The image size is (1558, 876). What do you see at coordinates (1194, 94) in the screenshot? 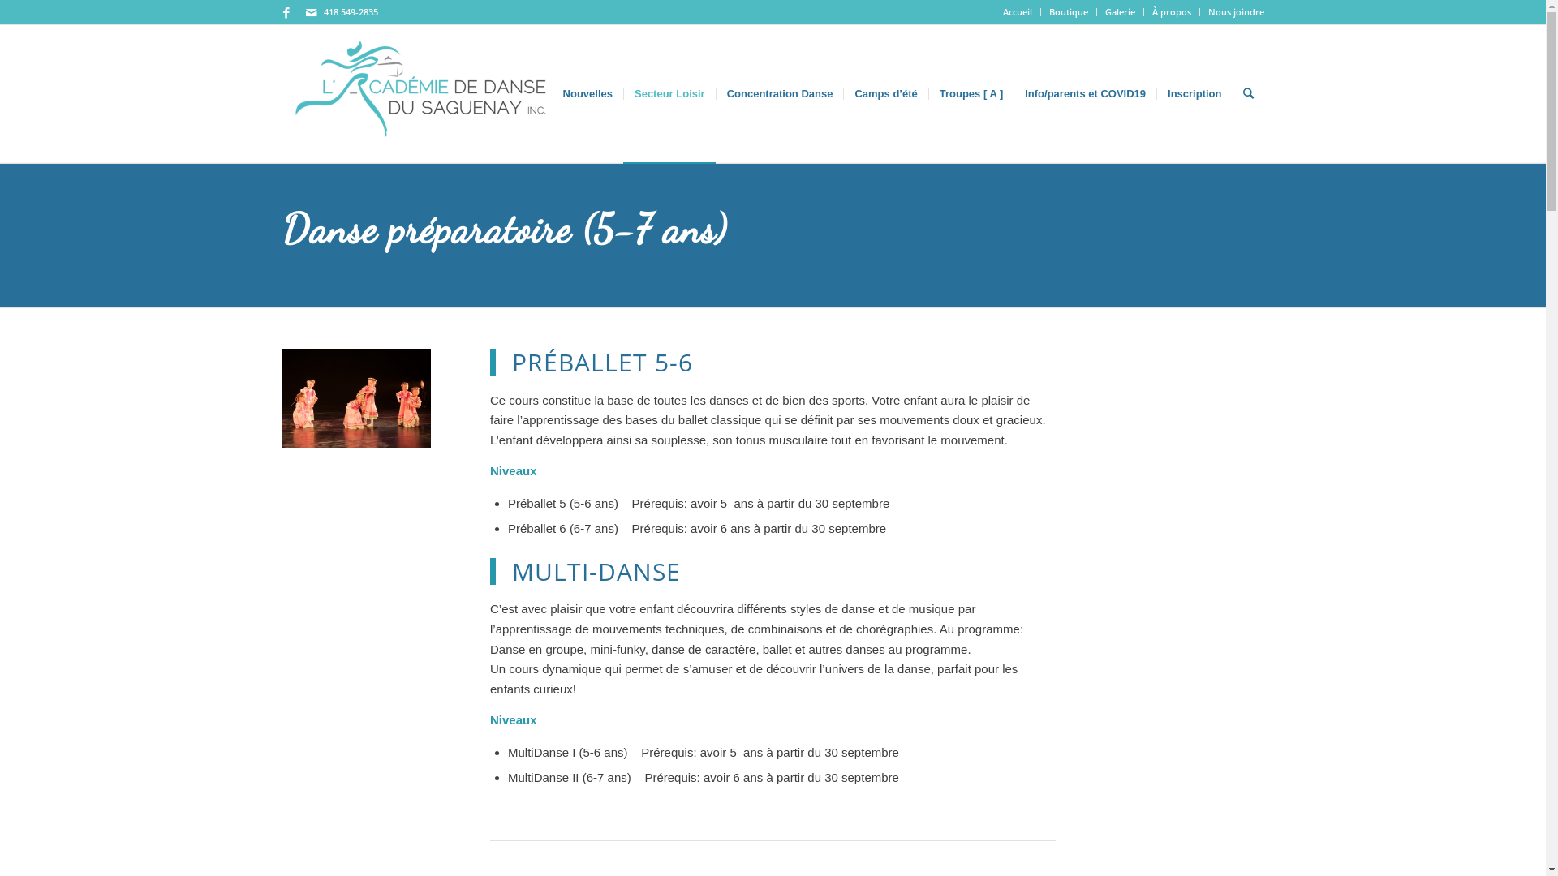
I see `Inscription` at bounding box center [1194, 94].